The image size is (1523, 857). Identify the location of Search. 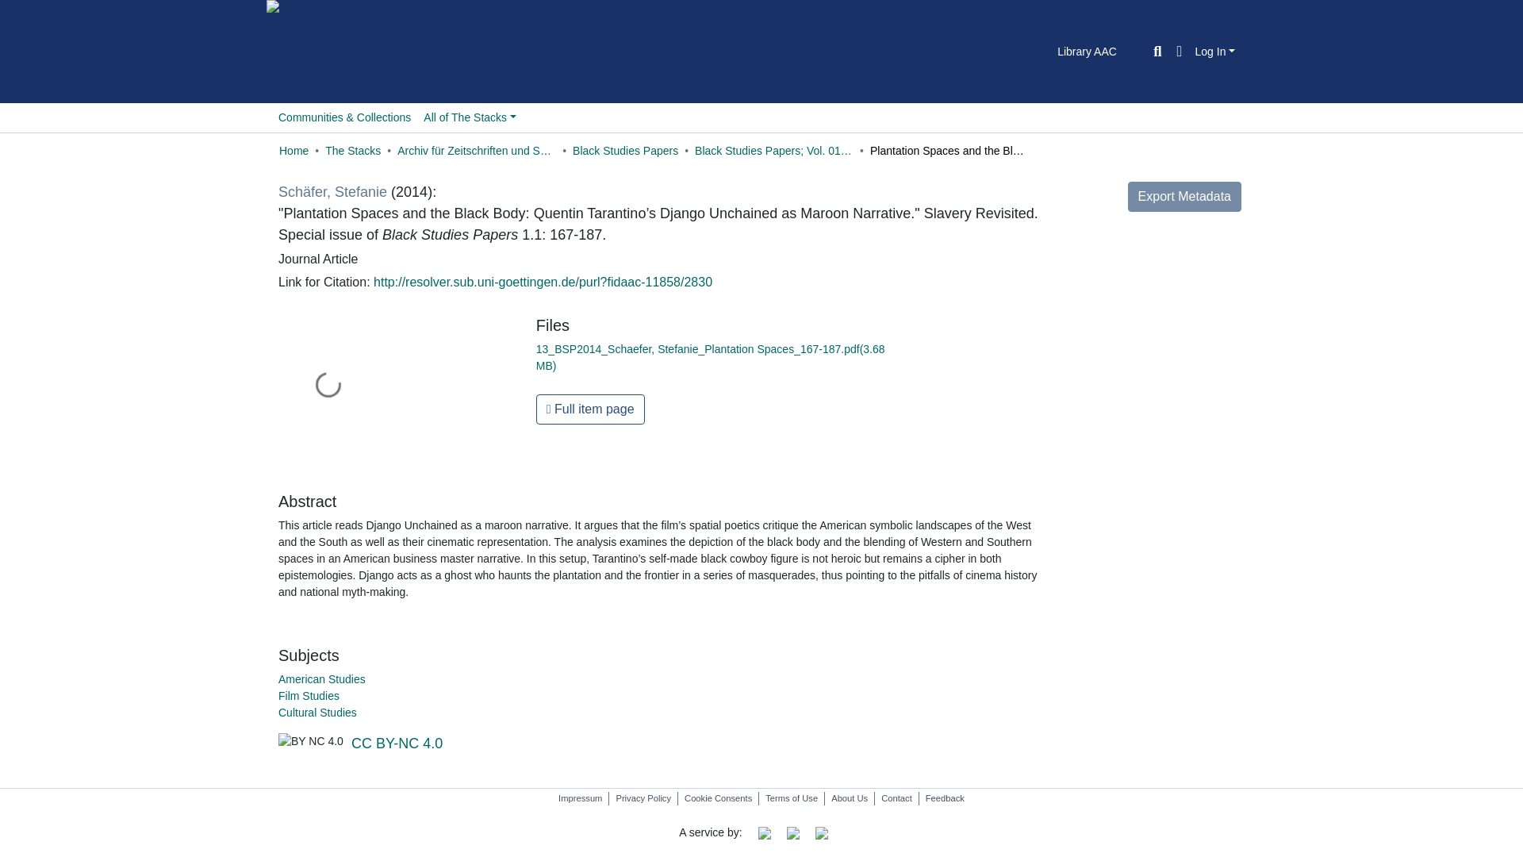
(1157, 51).